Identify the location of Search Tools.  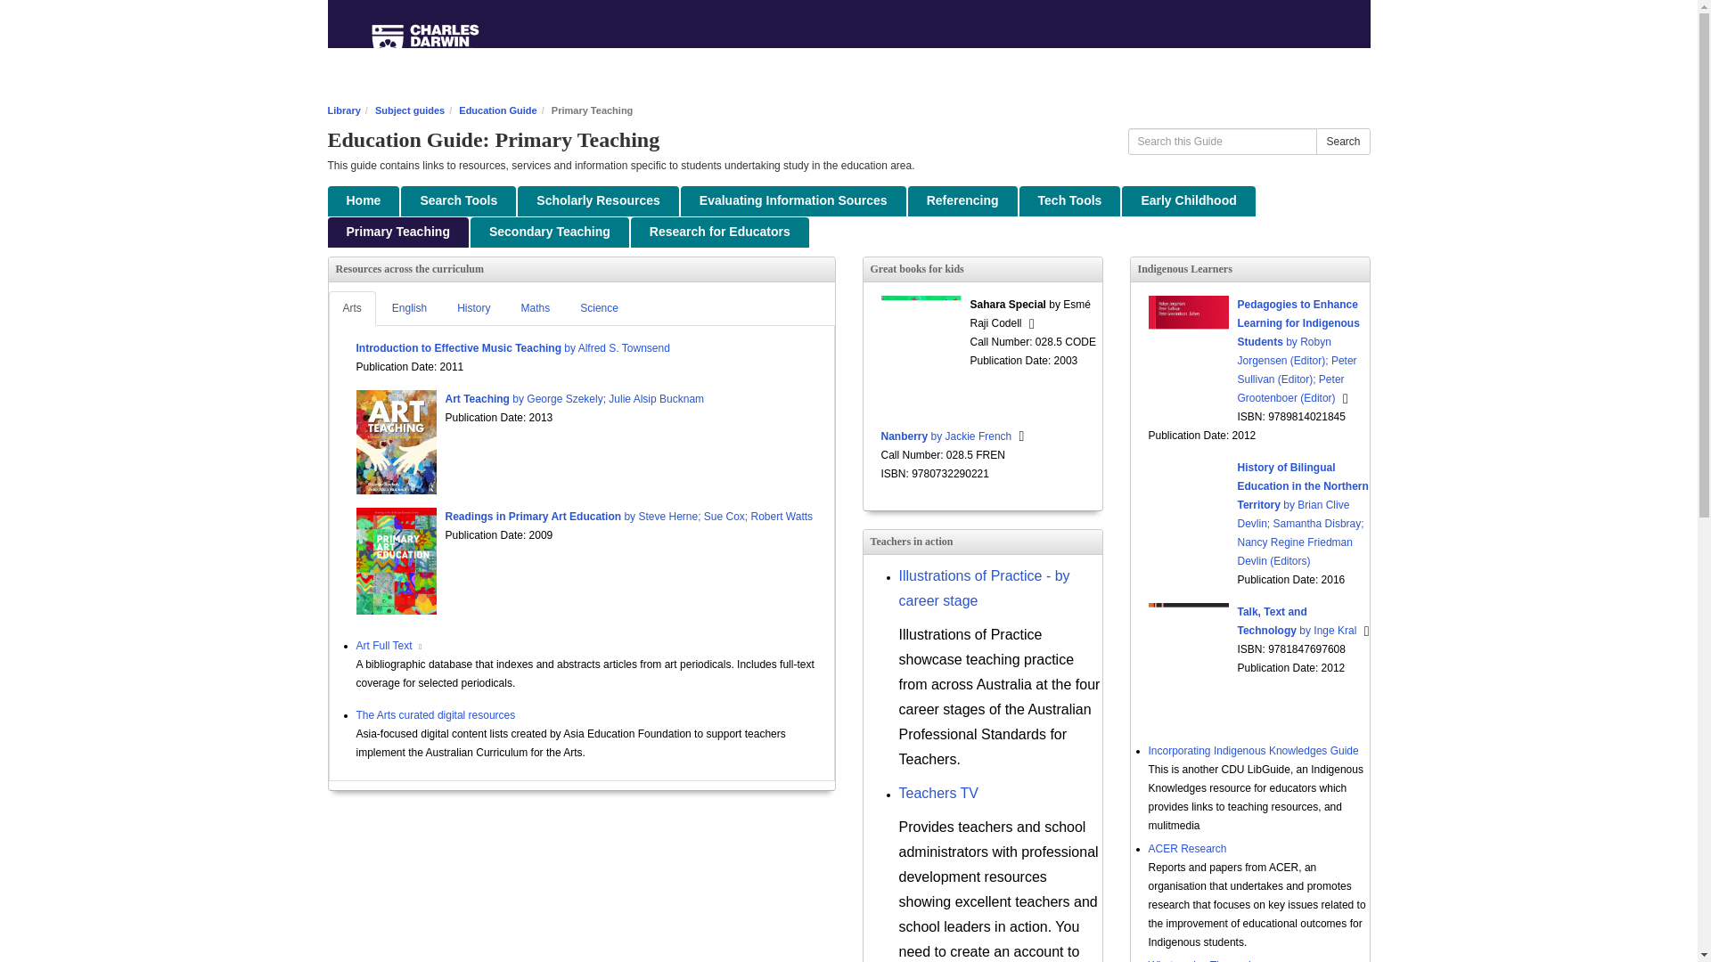
(458, 201).